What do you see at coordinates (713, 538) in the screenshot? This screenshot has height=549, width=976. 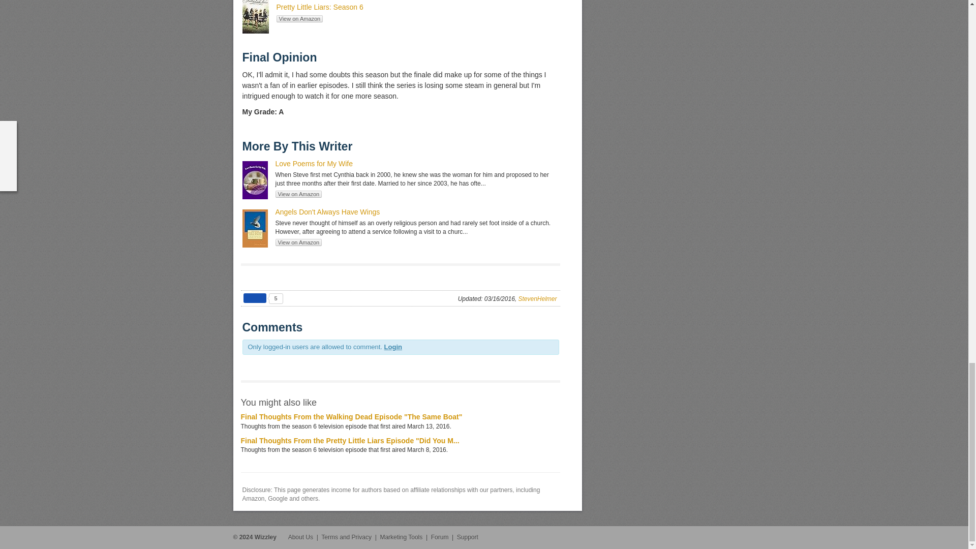 I see `Facebook` at bounding box center [713, 538].